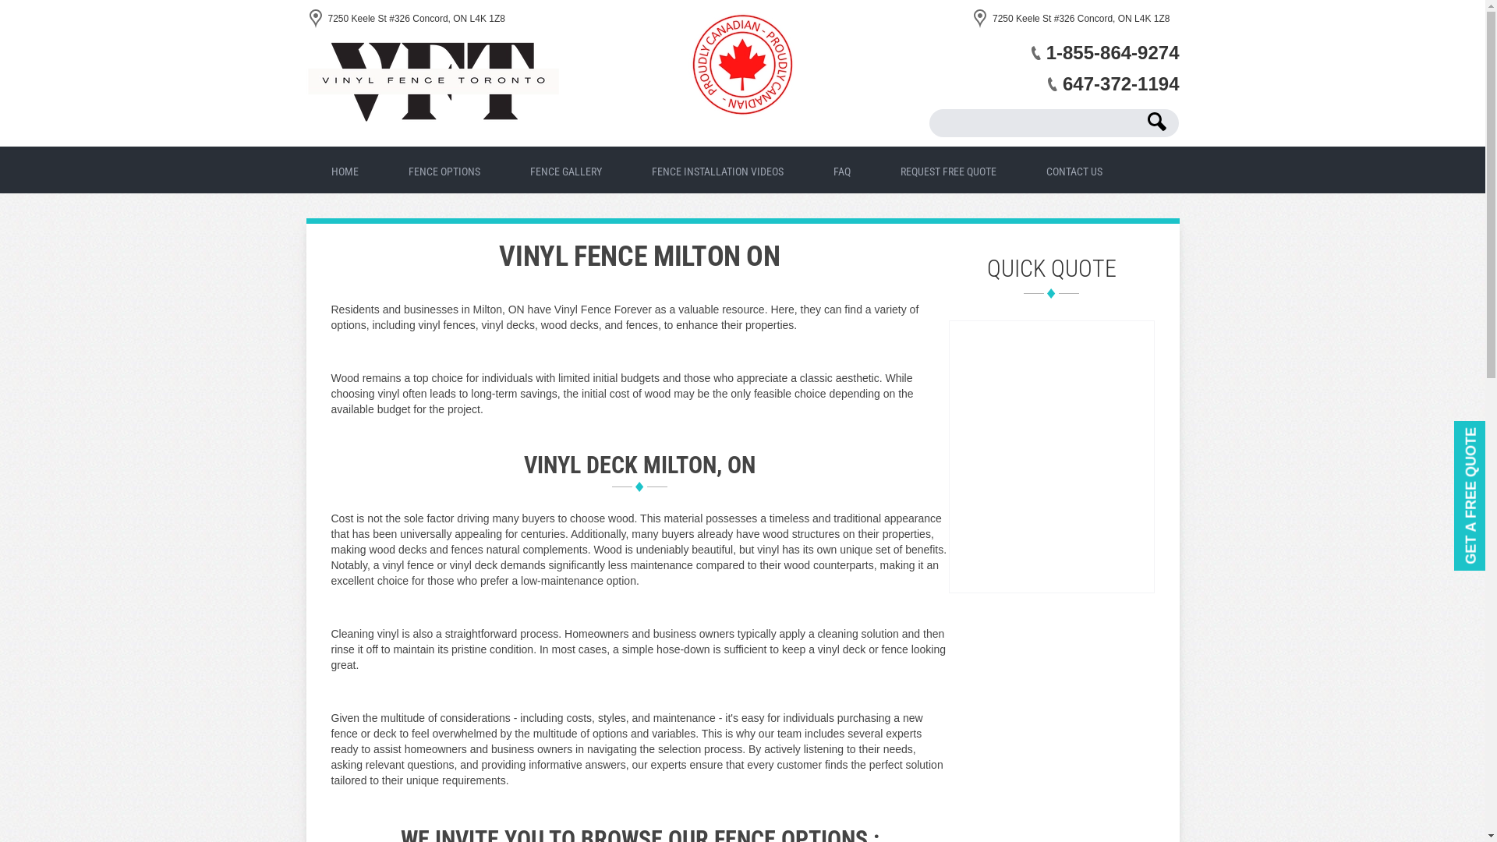  Describe the element at coordinates (566, 168) in the screenshot. I see `FENCE GALLERY` at that location.